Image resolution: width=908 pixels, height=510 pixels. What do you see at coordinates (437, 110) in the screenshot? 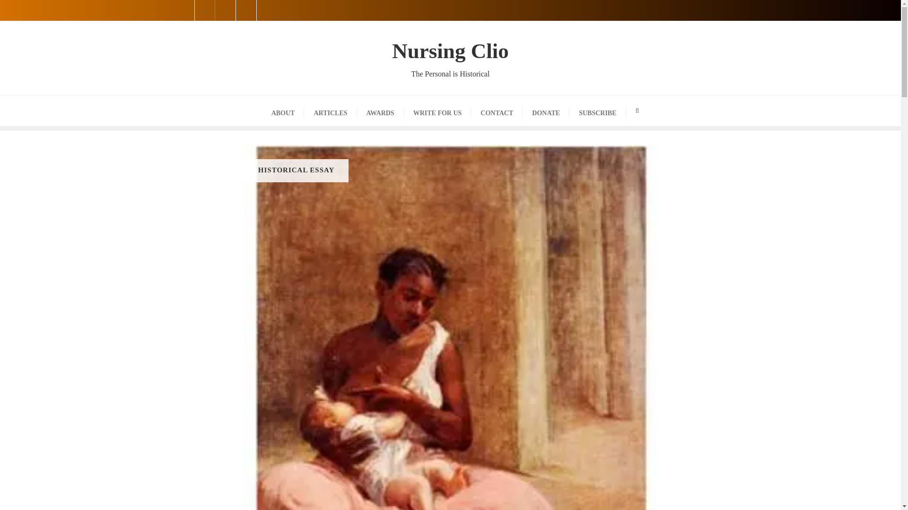
I see `WRITE FOR US` at bounding box center [437, 110].